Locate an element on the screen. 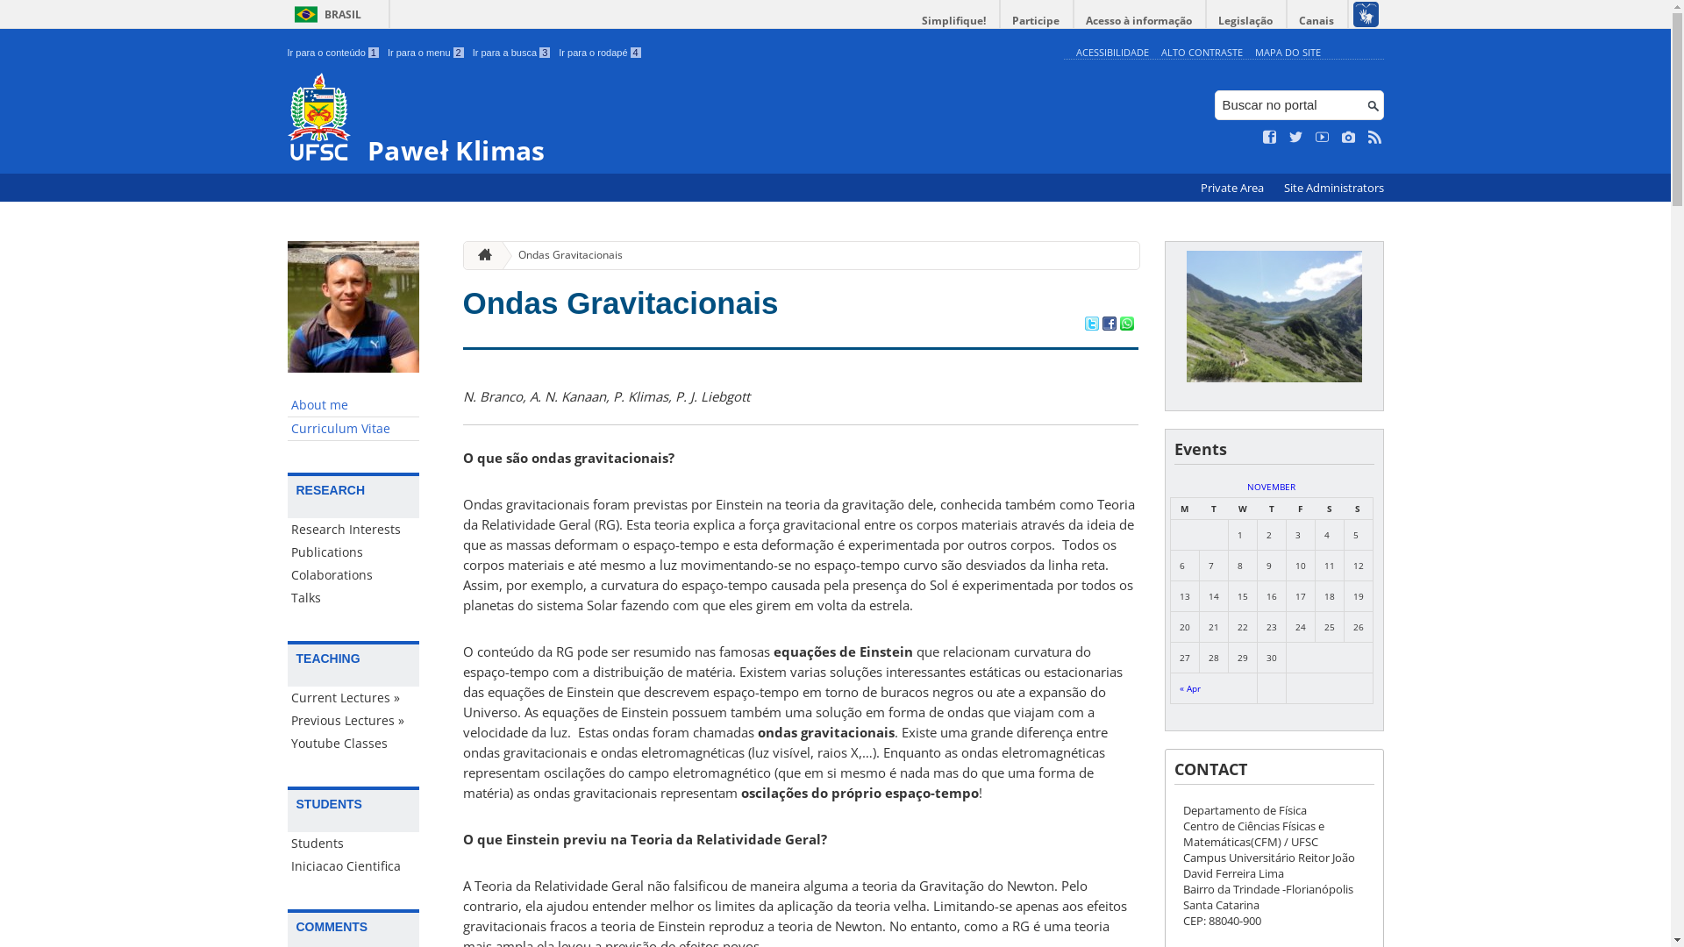 This screenshot has height=947, width=1684. Compartilhar no Facebook is located at coordinates (1109, 325).